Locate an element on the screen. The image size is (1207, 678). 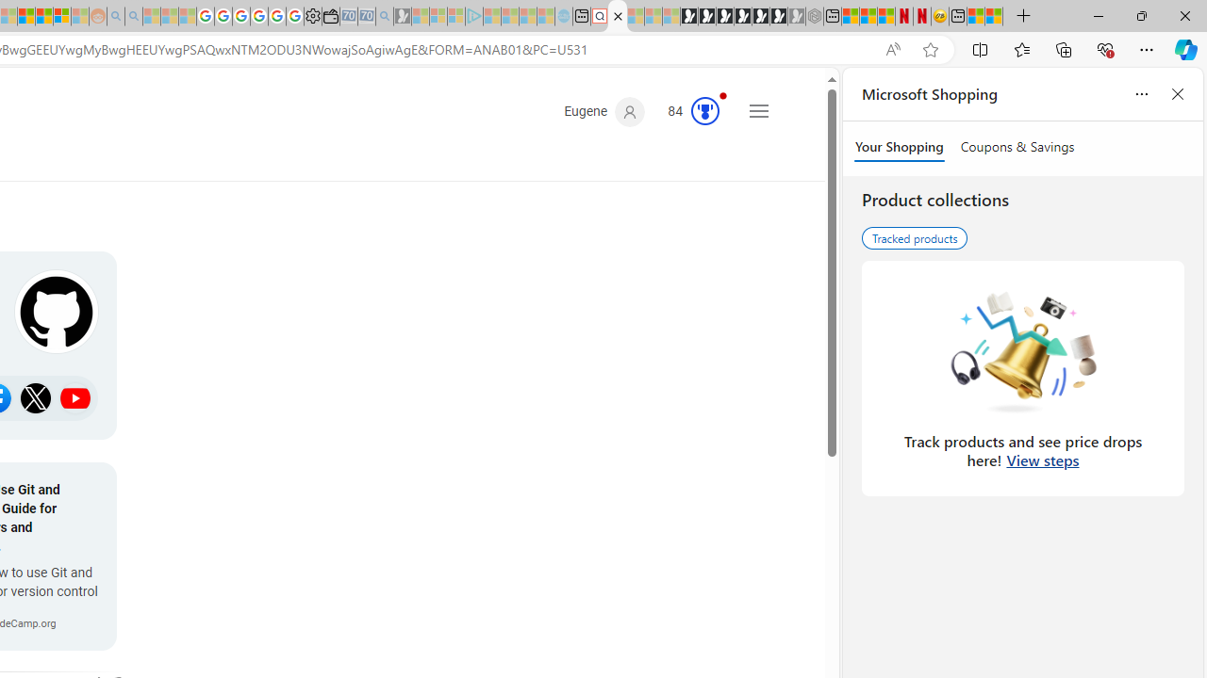
Animation is located at coordinates (722, 95).